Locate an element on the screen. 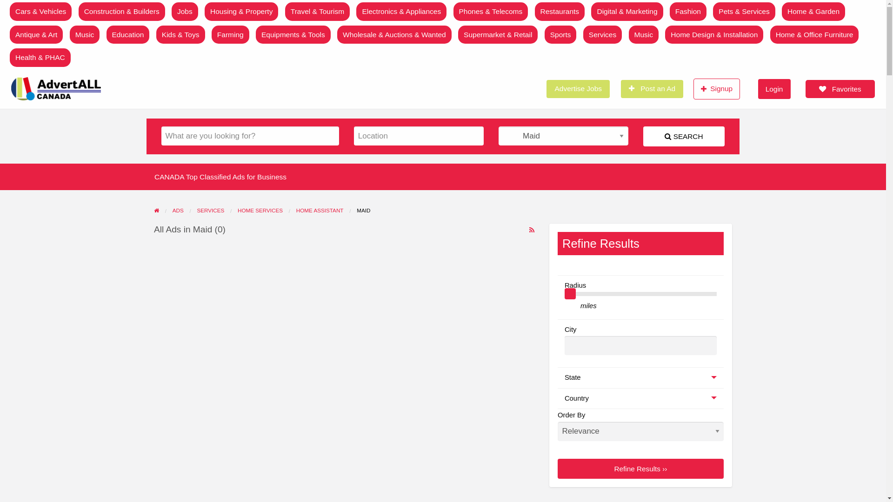 Image resolution: width=893 pixels, height=502 pixels. Music is located at coordinates (85, 35).